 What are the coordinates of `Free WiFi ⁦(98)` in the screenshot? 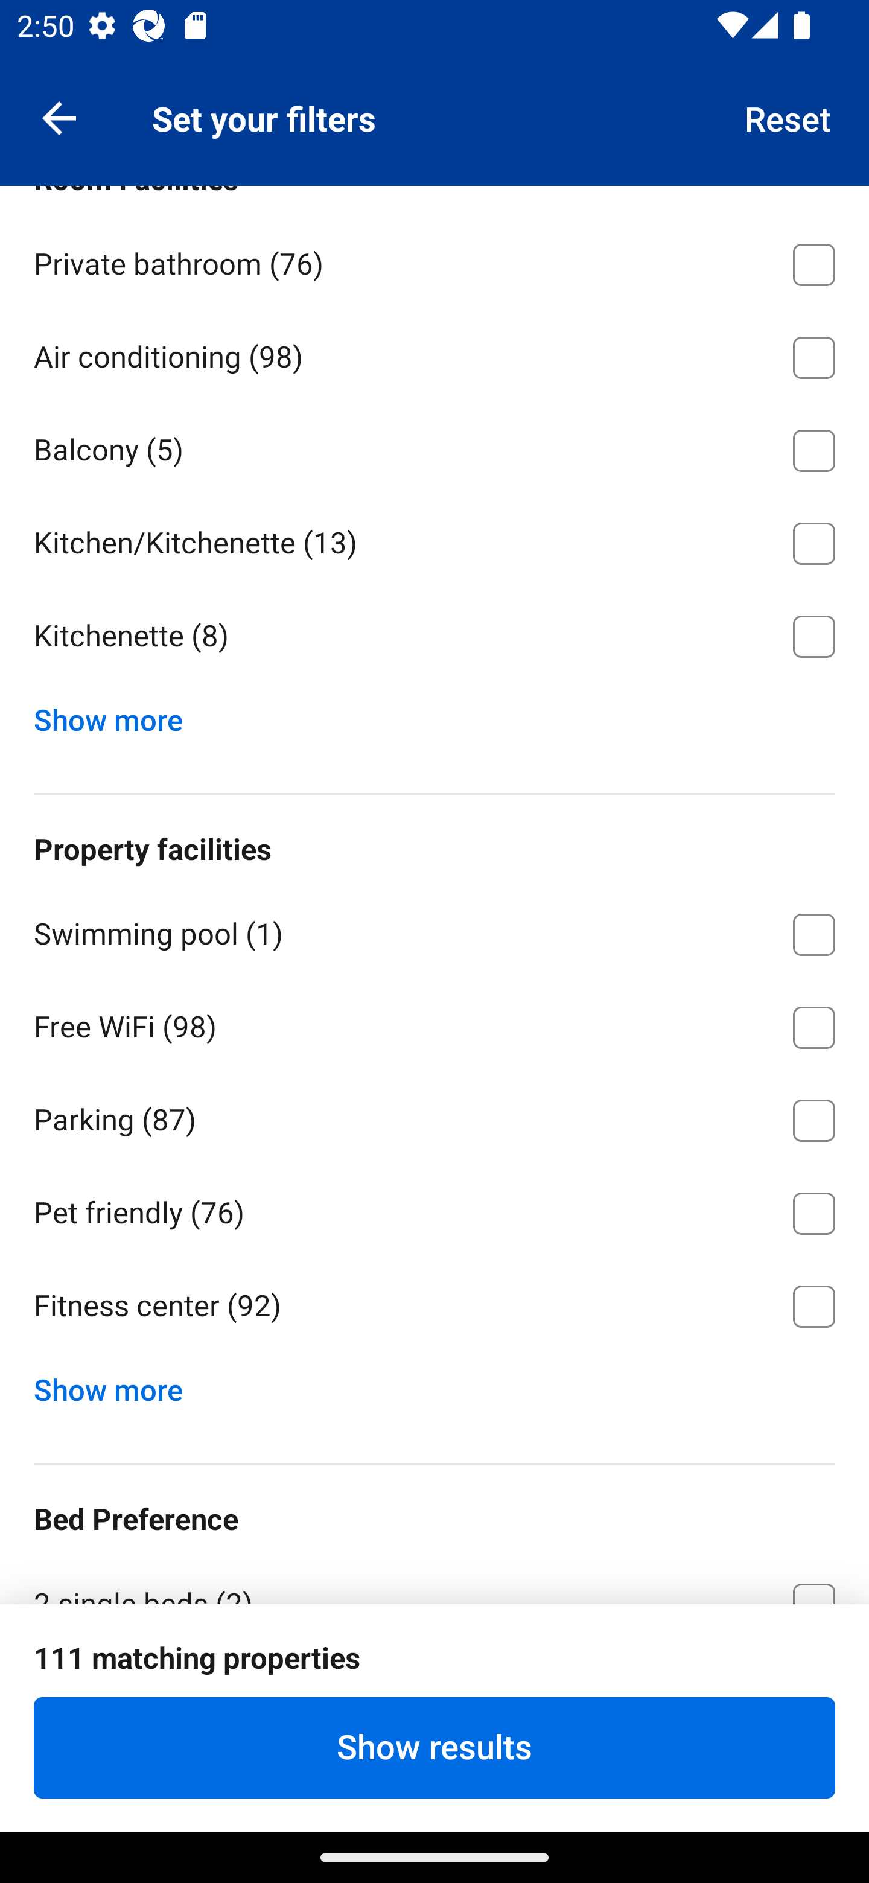 It's located at (434, 1024).